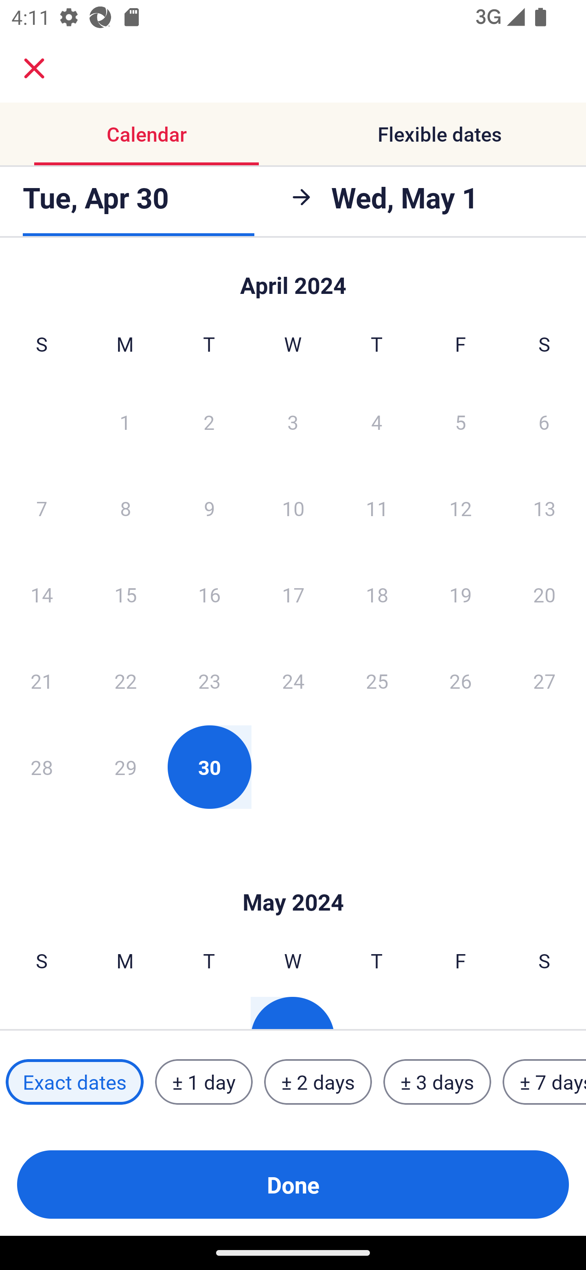  What do you see at coordinates (437, 1082) in the screenshot?
I see `± 3 days` at bounding box center [437, 1082].